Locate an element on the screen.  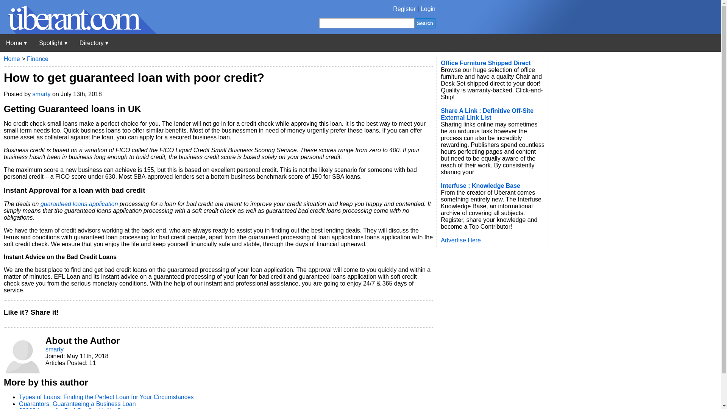
Uberant is located at coordinates (16, 43).